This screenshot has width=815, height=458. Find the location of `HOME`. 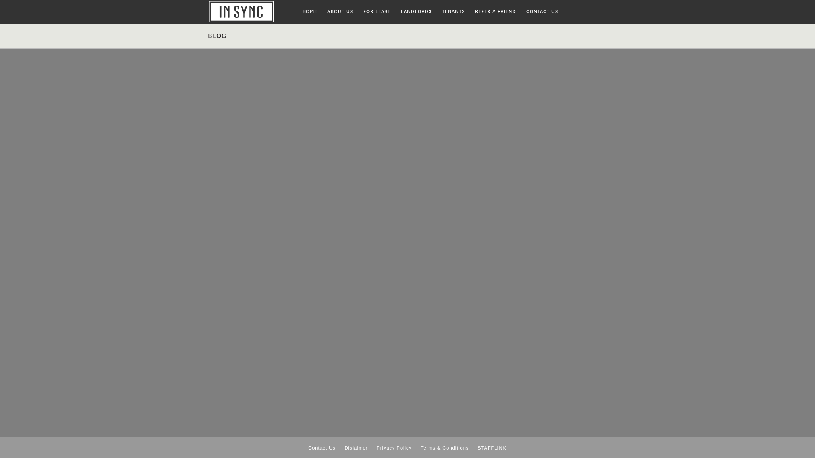

HOME is located at coordinates (310, 12).